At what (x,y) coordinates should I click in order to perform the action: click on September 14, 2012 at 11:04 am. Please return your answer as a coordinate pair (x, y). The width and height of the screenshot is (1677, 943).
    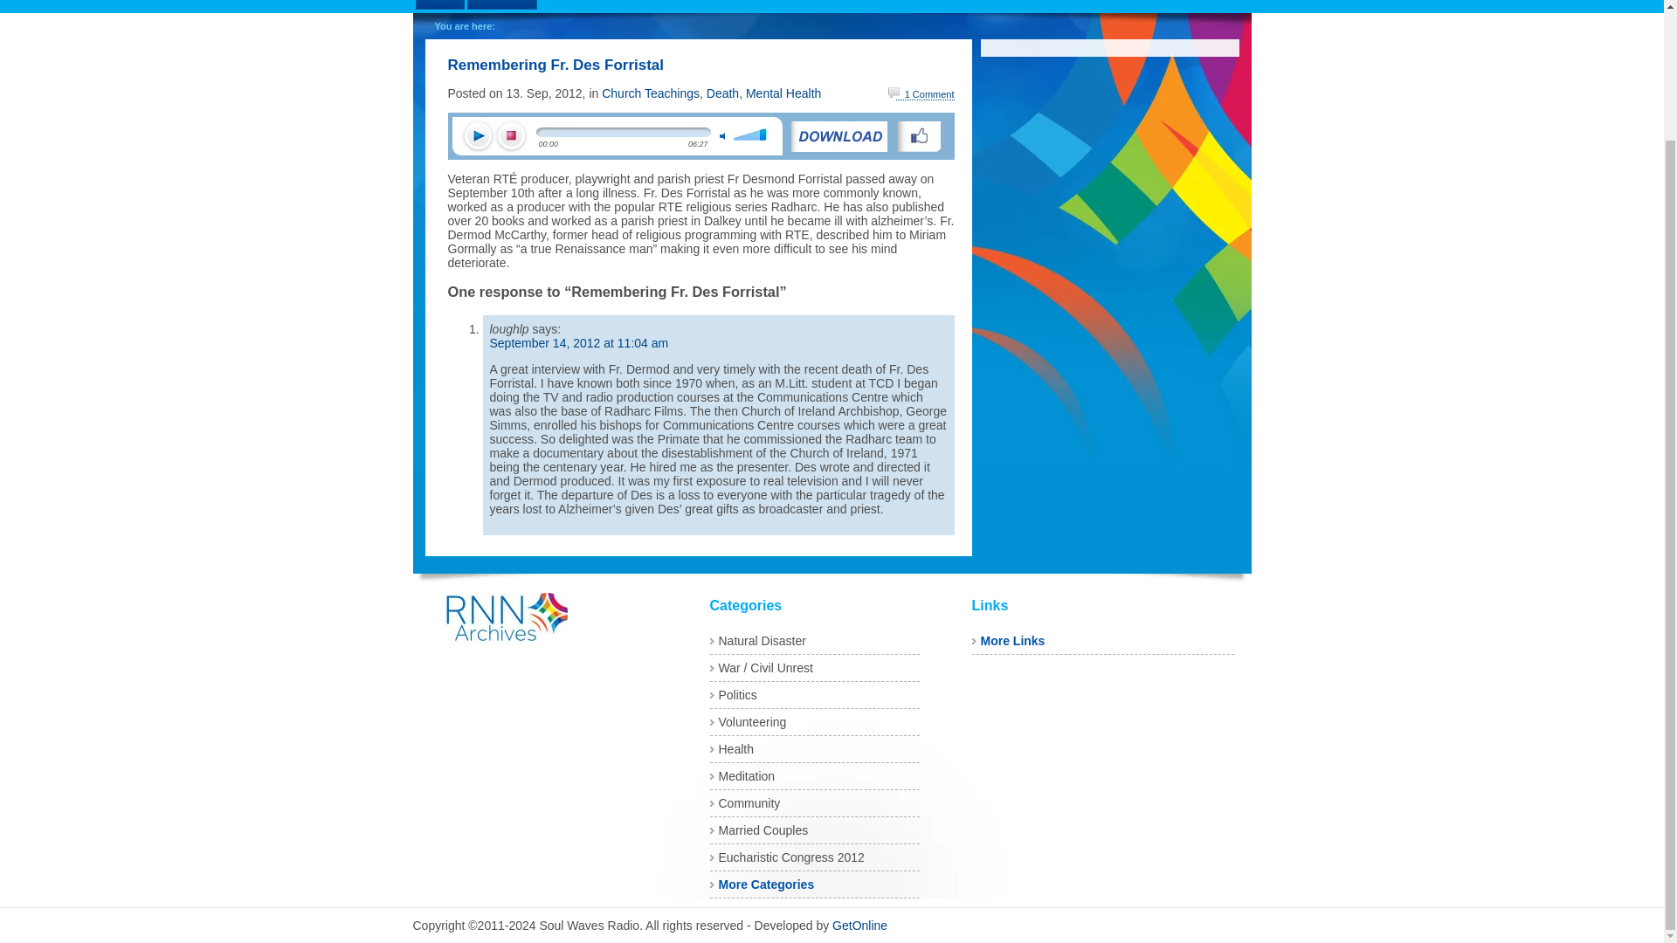
    Looking at the image, I should click on (578, 342).